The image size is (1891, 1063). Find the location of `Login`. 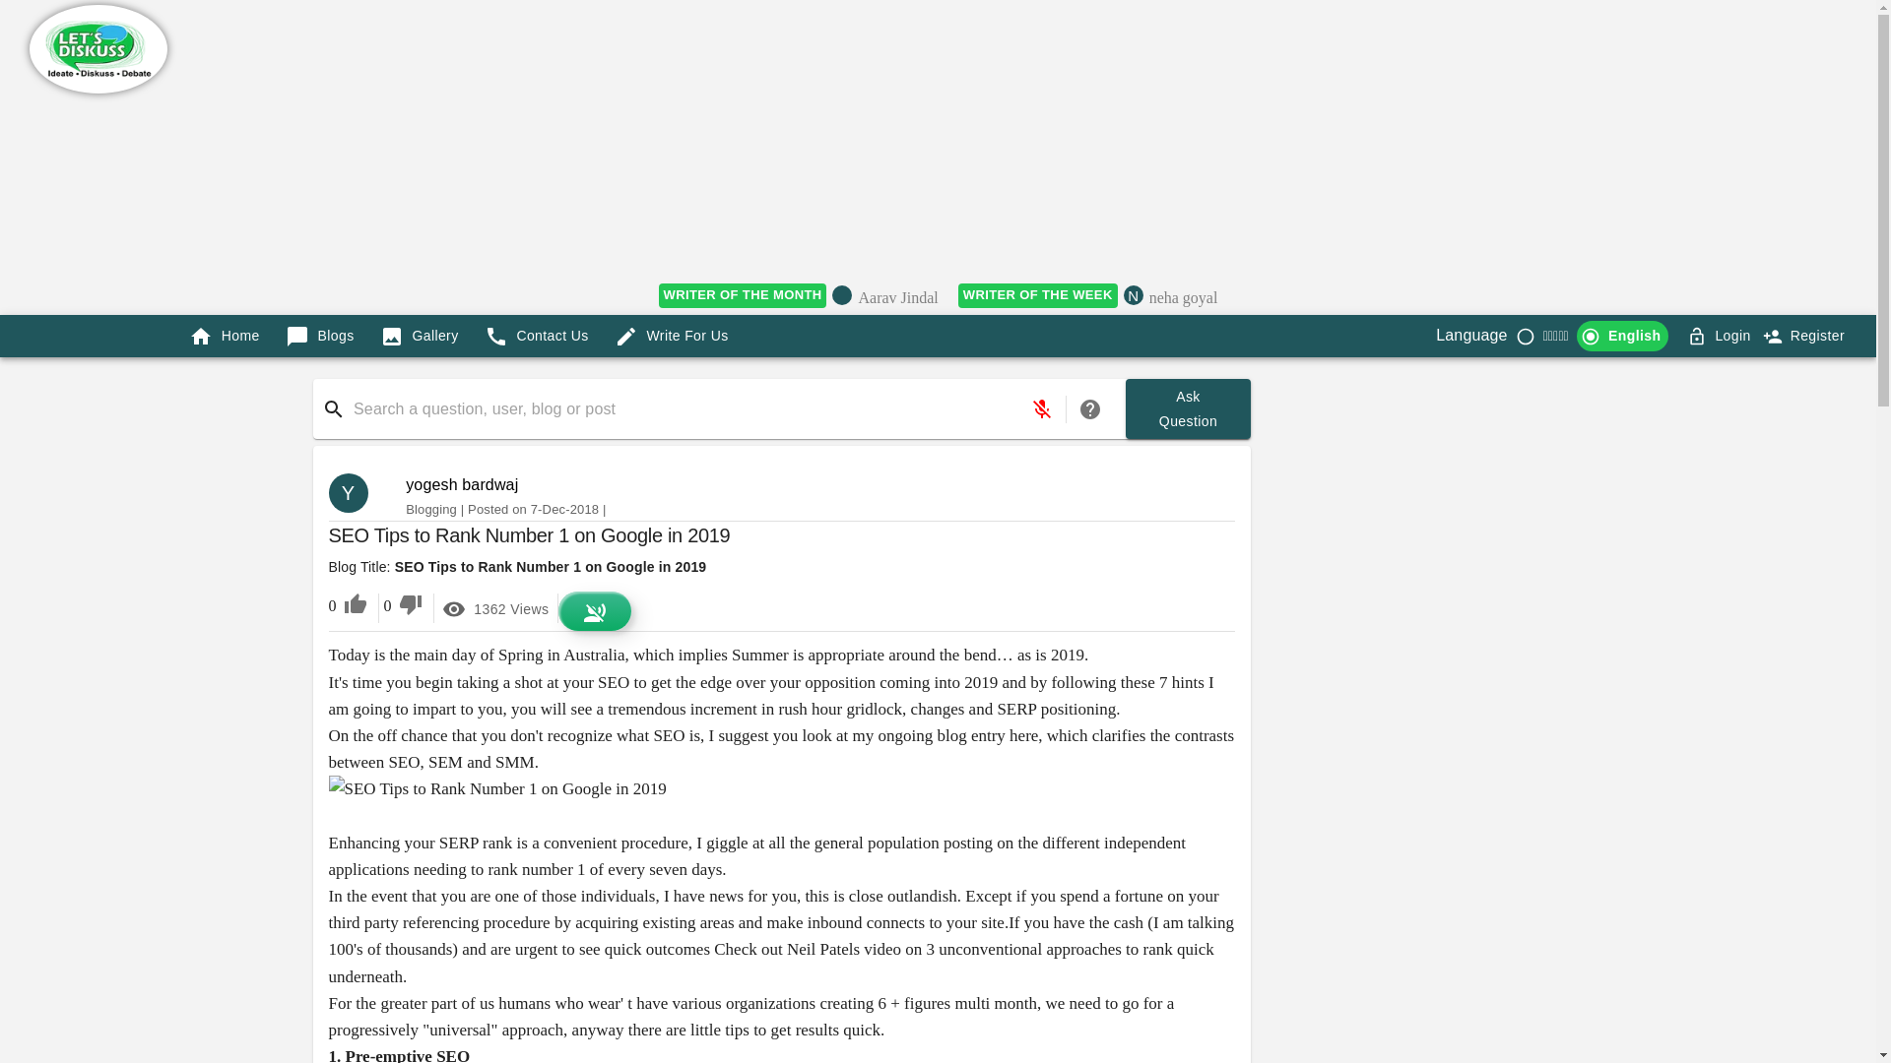

Login is located at coordinates (1805, 335).